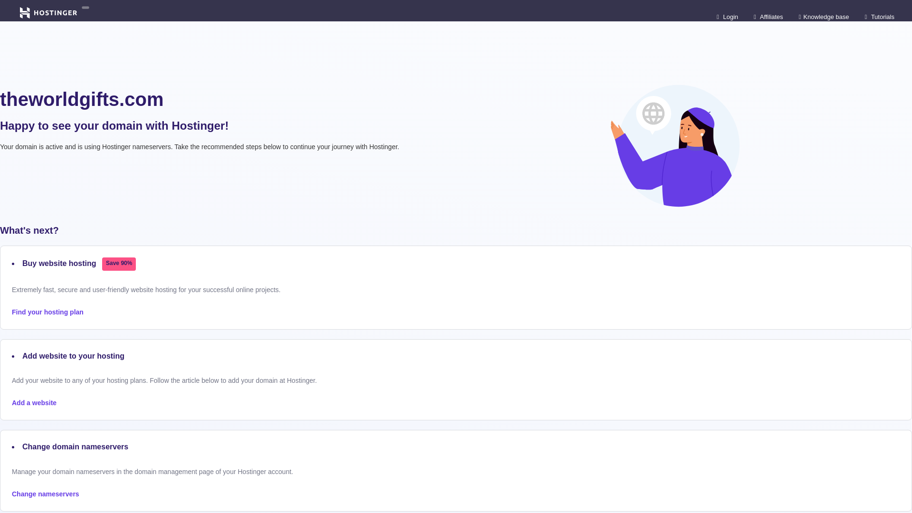 The image size is (912, 513). What do you see at coordinates (46, 494) in the screenshot?
I see `Change nameservers` at bounding box center [46, 494].